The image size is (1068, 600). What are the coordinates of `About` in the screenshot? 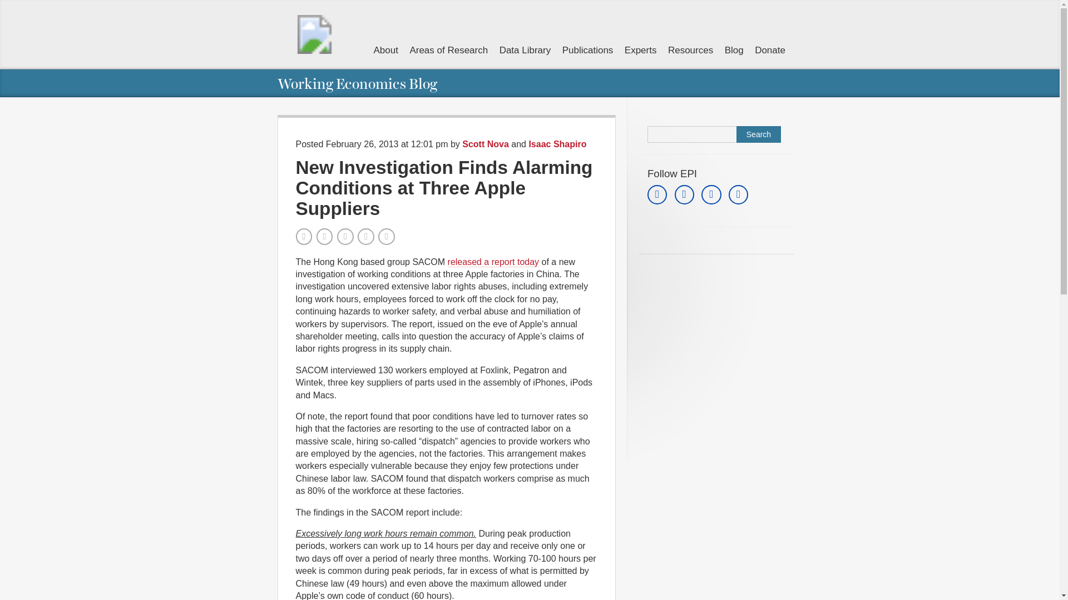 It's located at (386, 50).